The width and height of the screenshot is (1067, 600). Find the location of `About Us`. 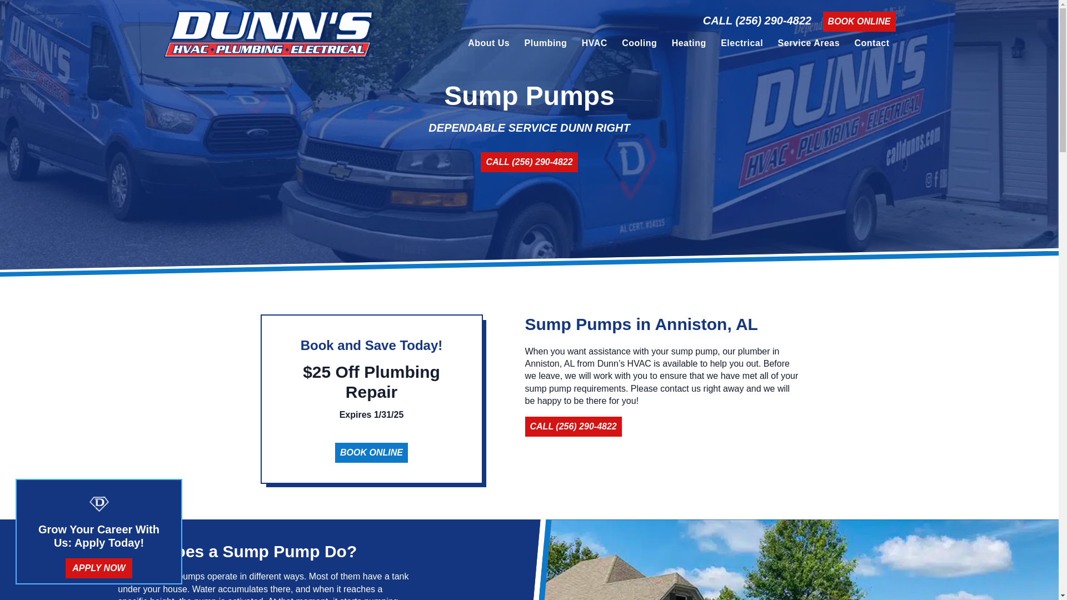

About Us is located at coordinates (488, 44).